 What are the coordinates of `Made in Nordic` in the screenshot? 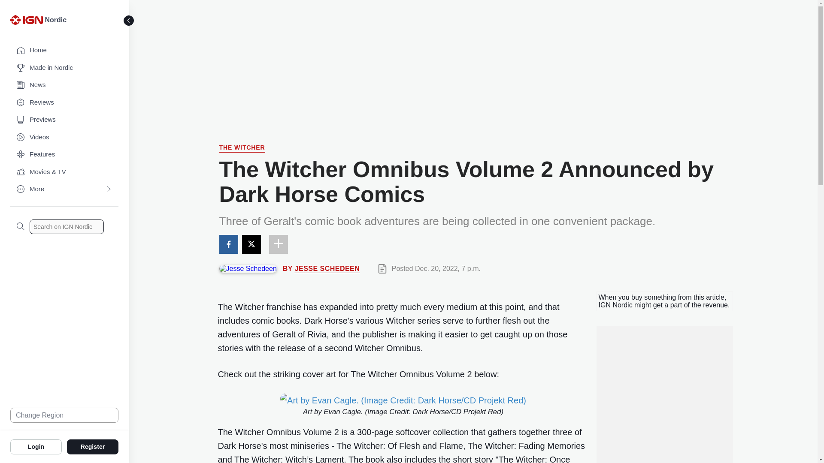 It's located at (64, 68).